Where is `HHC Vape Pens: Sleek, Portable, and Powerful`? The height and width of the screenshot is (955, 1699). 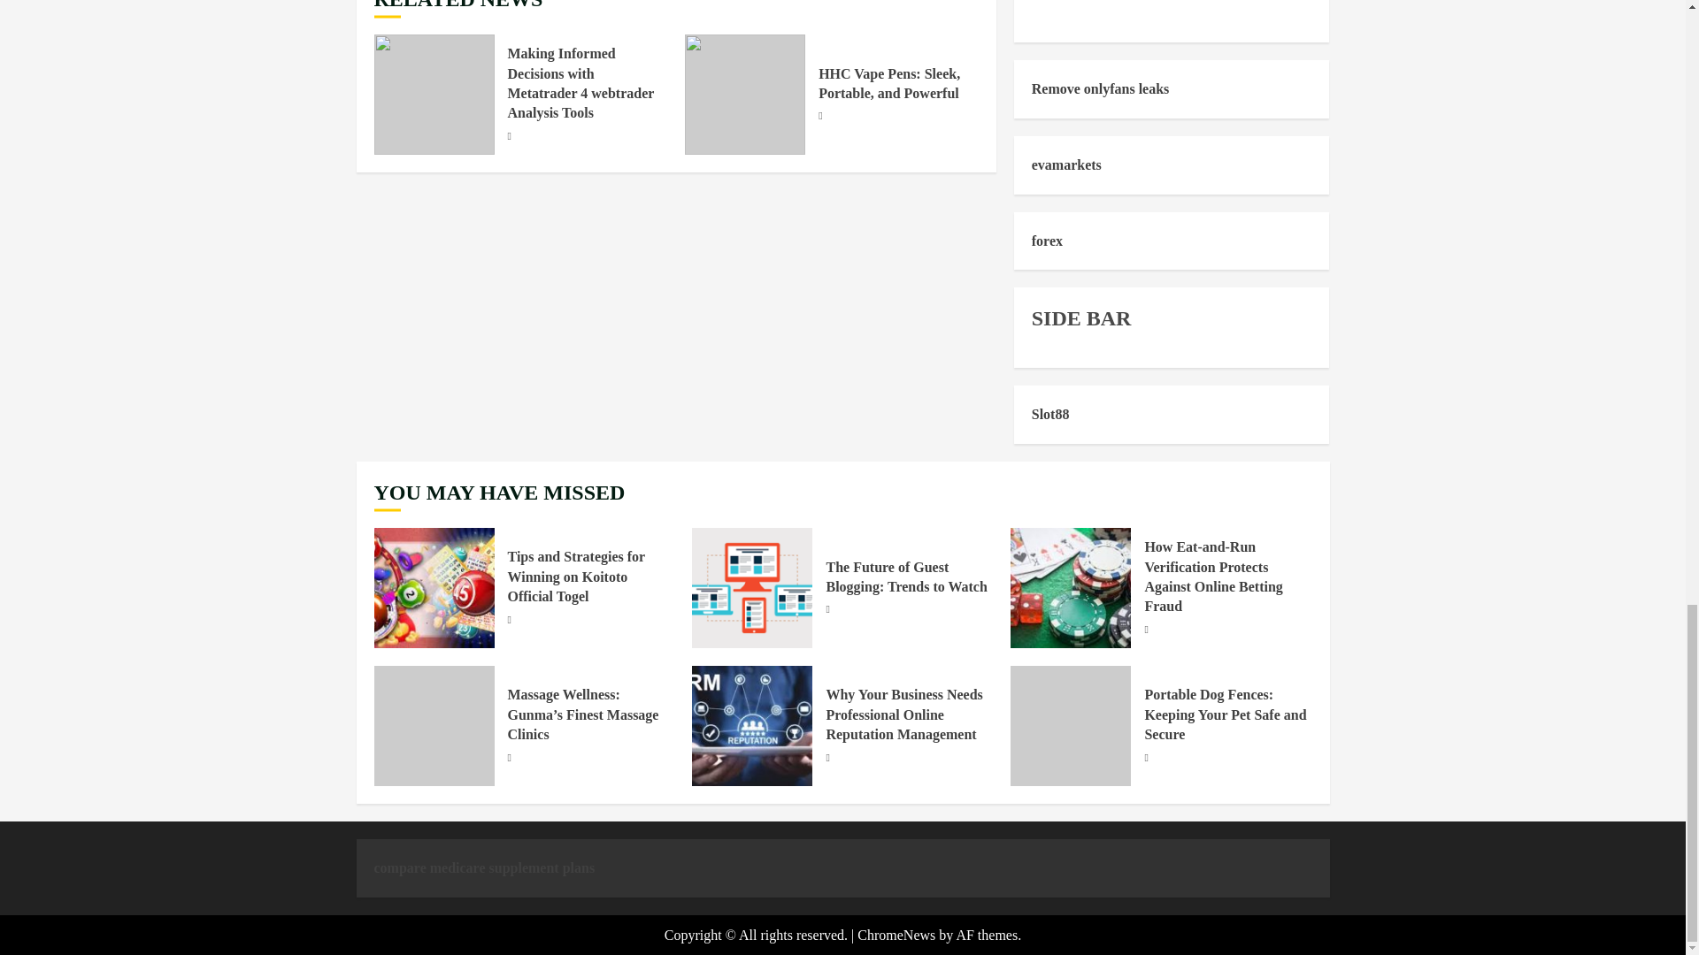
HHC Vape Pens: Sleek, Portable, and Powerful is located at coordinates (745, 94).